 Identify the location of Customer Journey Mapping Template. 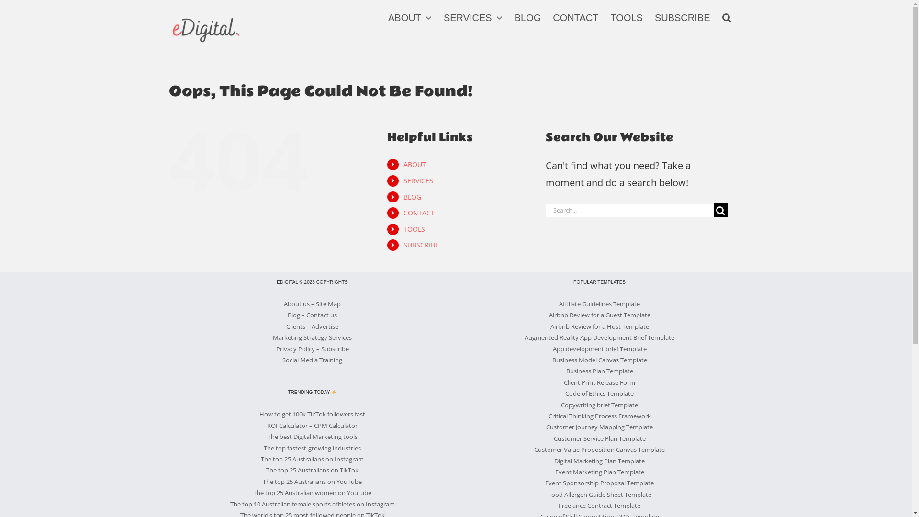
(599, 427).